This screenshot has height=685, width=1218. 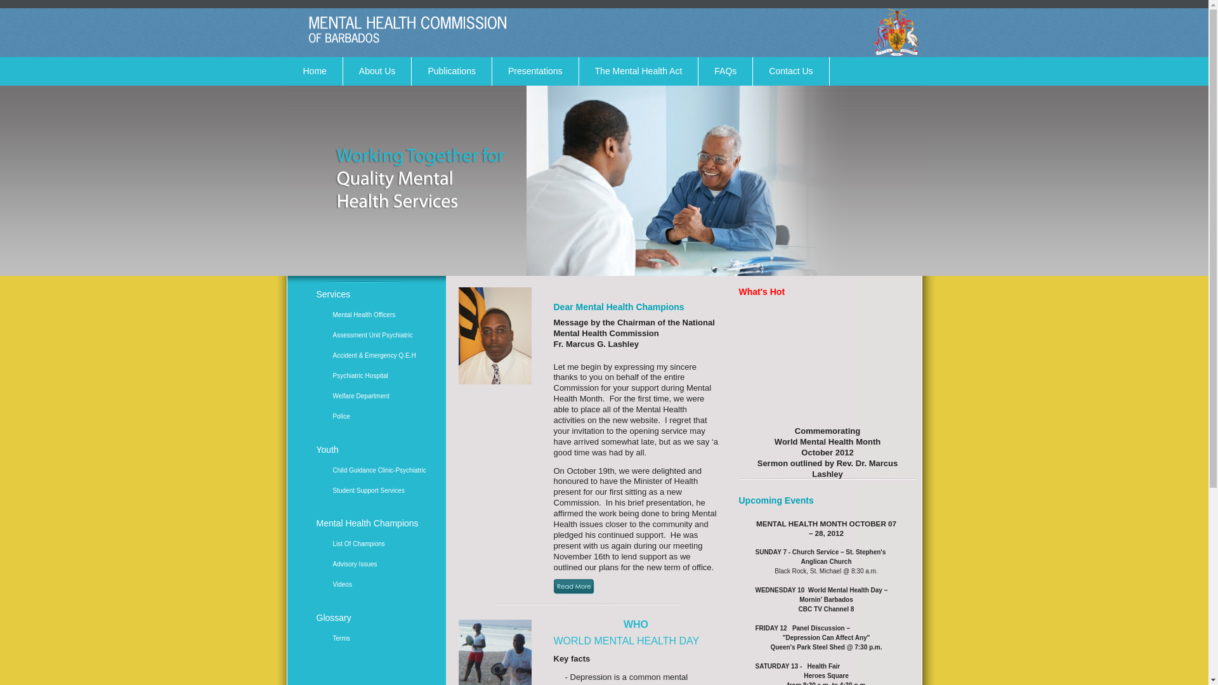 I want to click on Accident & Emergency Q.E.H, so click(x=380, y=356).